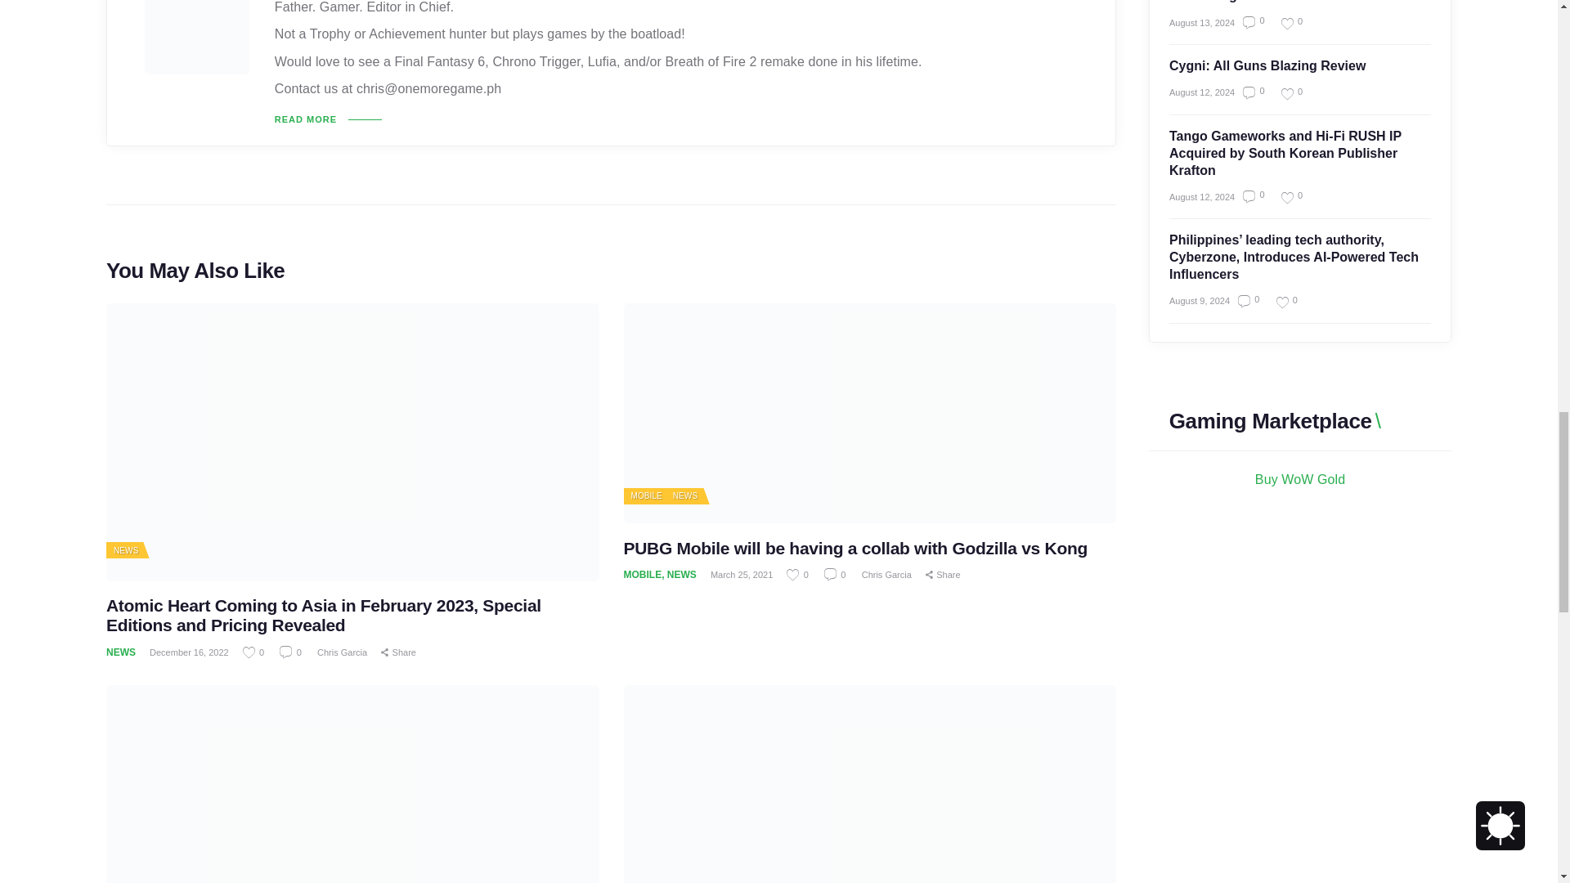  What do you see at coordinates (125, 551) in the screenshot?
I see `View all posts in News` at bounding box center [125, 551].